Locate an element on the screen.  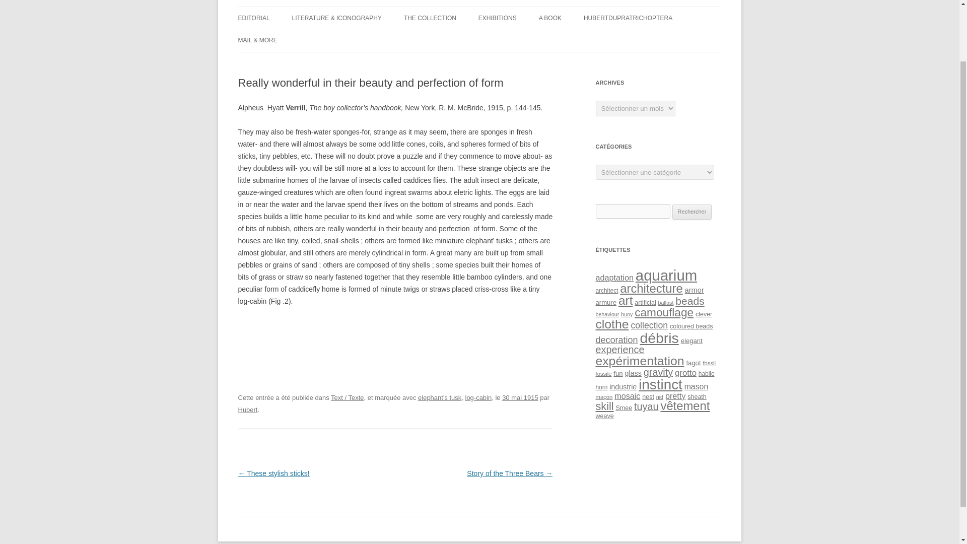
log-cabin is located at coordinates (478, 397).